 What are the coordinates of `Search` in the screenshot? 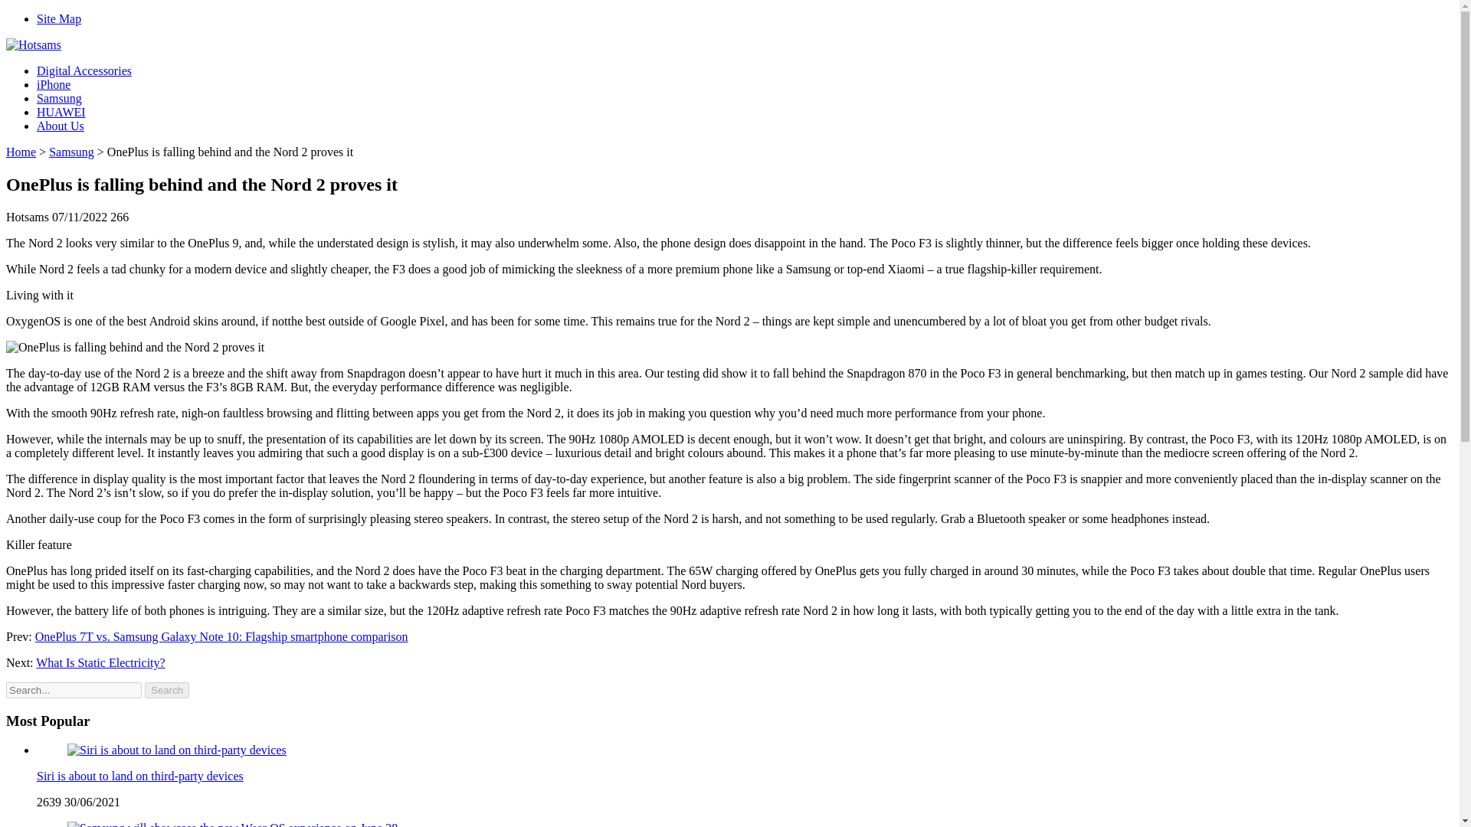 It's located at (167, 690).